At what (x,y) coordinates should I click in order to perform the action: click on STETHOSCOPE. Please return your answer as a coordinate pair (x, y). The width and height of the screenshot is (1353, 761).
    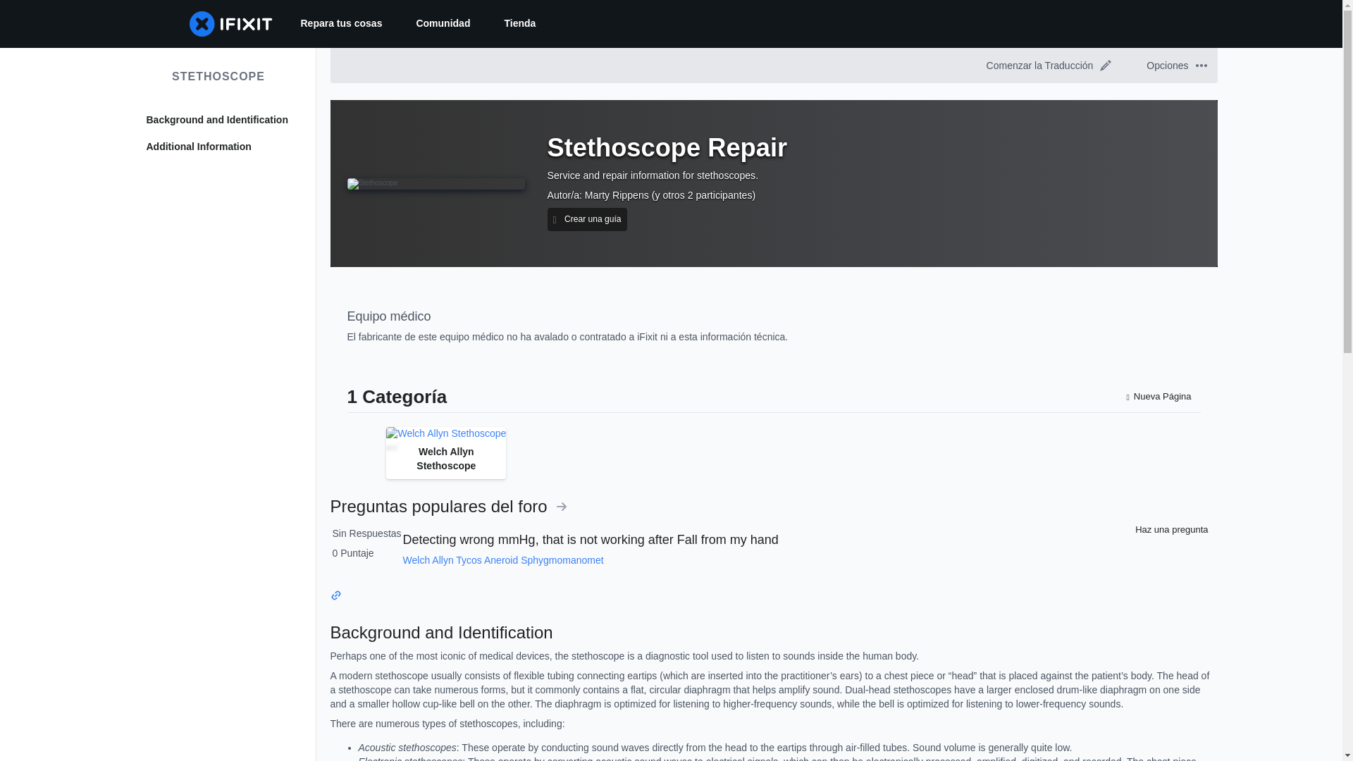
    Looking at the image, I should click on (218, 76).